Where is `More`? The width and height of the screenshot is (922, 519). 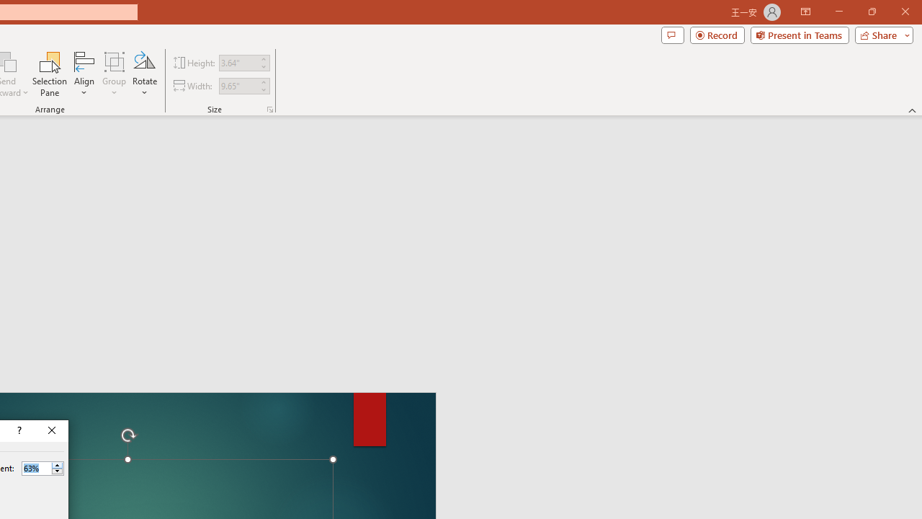
More is located at coordinates (57, 465).